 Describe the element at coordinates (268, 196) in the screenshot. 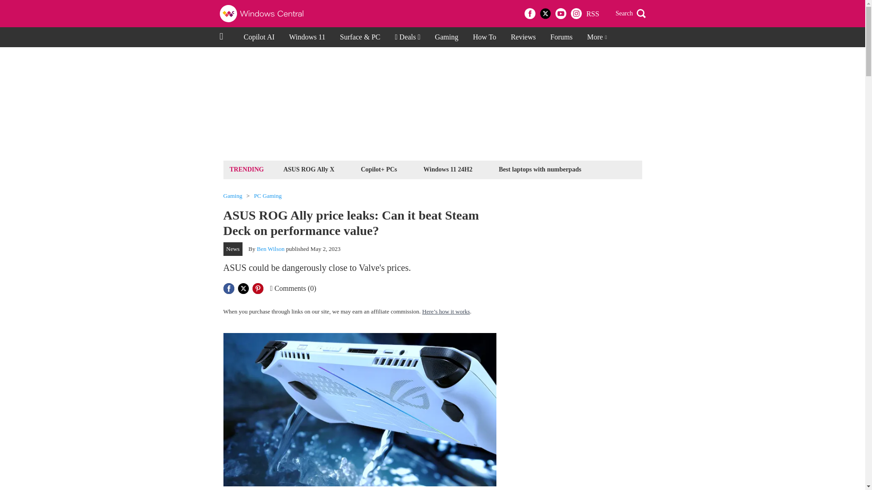

I see `PC Gaming` at that location.